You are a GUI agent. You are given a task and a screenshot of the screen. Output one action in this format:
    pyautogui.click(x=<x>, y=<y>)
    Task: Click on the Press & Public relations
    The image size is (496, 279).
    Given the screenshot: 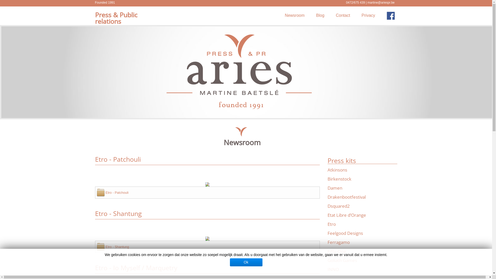 What is the action you would take?
    pyautogui.click(x=116, y=18)
    